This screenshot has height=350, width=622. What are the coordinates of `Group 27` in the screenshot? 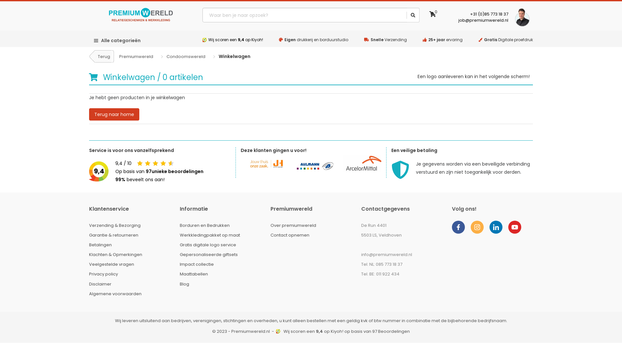 It's located at (515, 230).